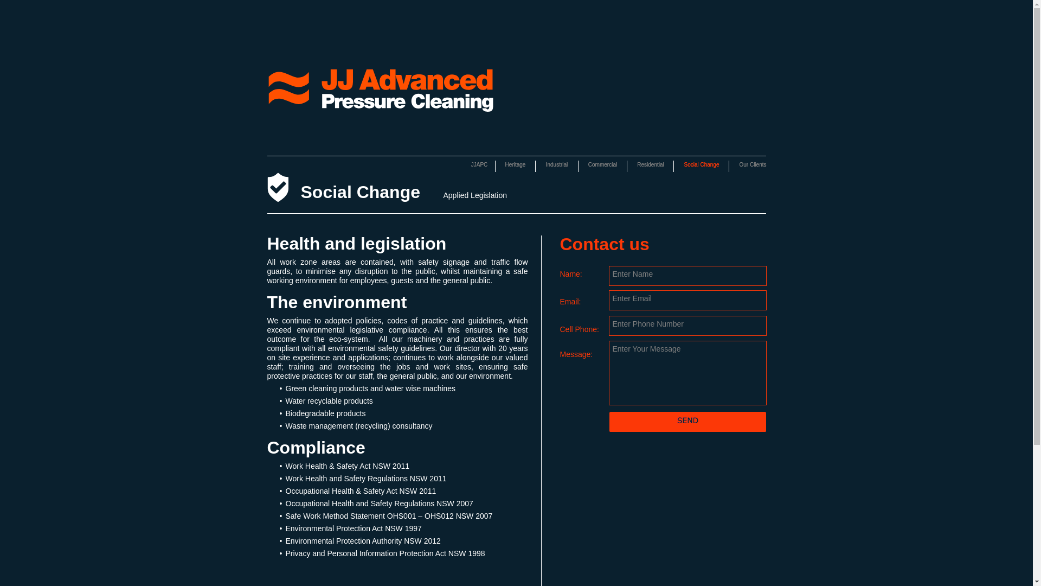  What do you see at coordinates (504, 198) in the screenshot?
I see `Applied Legislation` at bounding box center [504, 198].